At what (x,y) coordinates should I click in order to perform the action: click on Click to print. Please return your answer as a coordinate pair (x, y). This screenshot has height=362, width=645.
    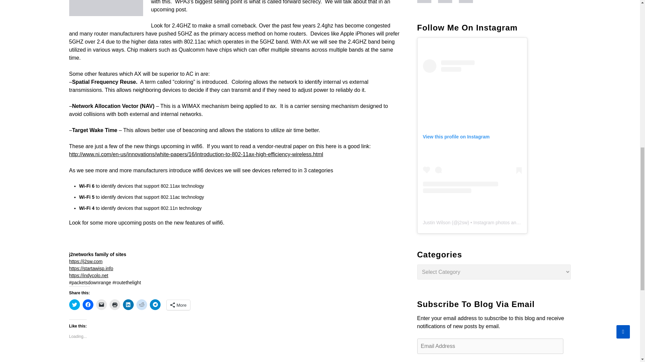
    Looking at the image, I should click on (115, 304).